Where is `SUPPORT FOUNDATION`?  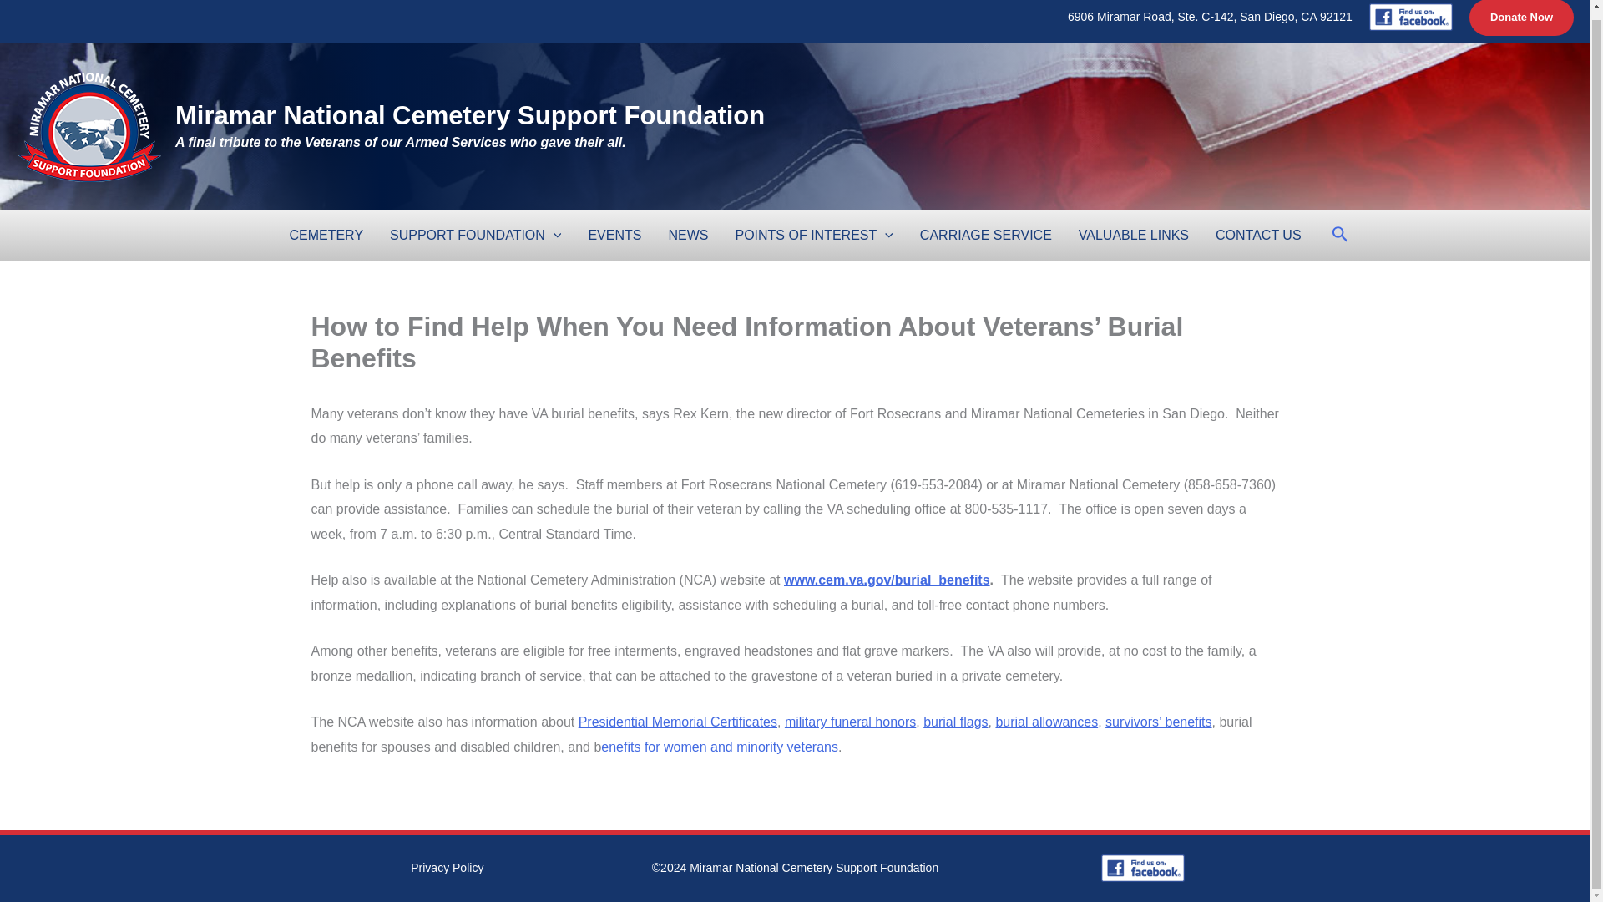 SUPPORT FOUNDATION is located at coordinates (475, 236).